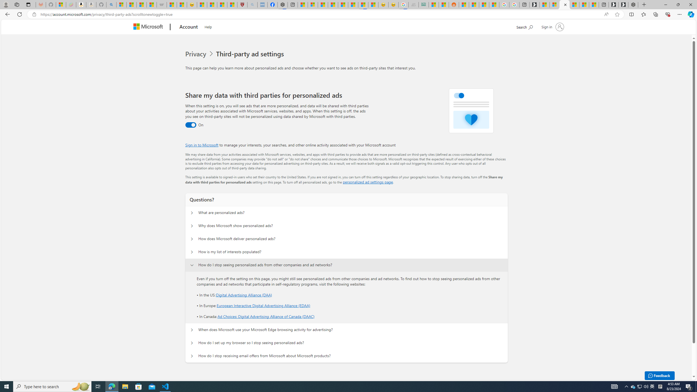  Describe the element at coordinates (464, 5) in the screenshot. I see `R******* | Trusted Community Engagement and Contributions` at that location.